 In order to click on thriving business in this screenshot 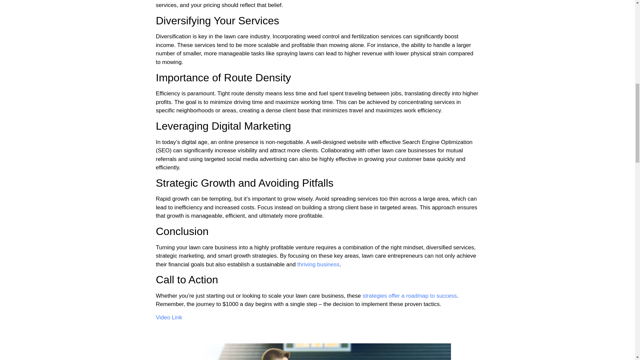, I will do `click(319, 265)`.